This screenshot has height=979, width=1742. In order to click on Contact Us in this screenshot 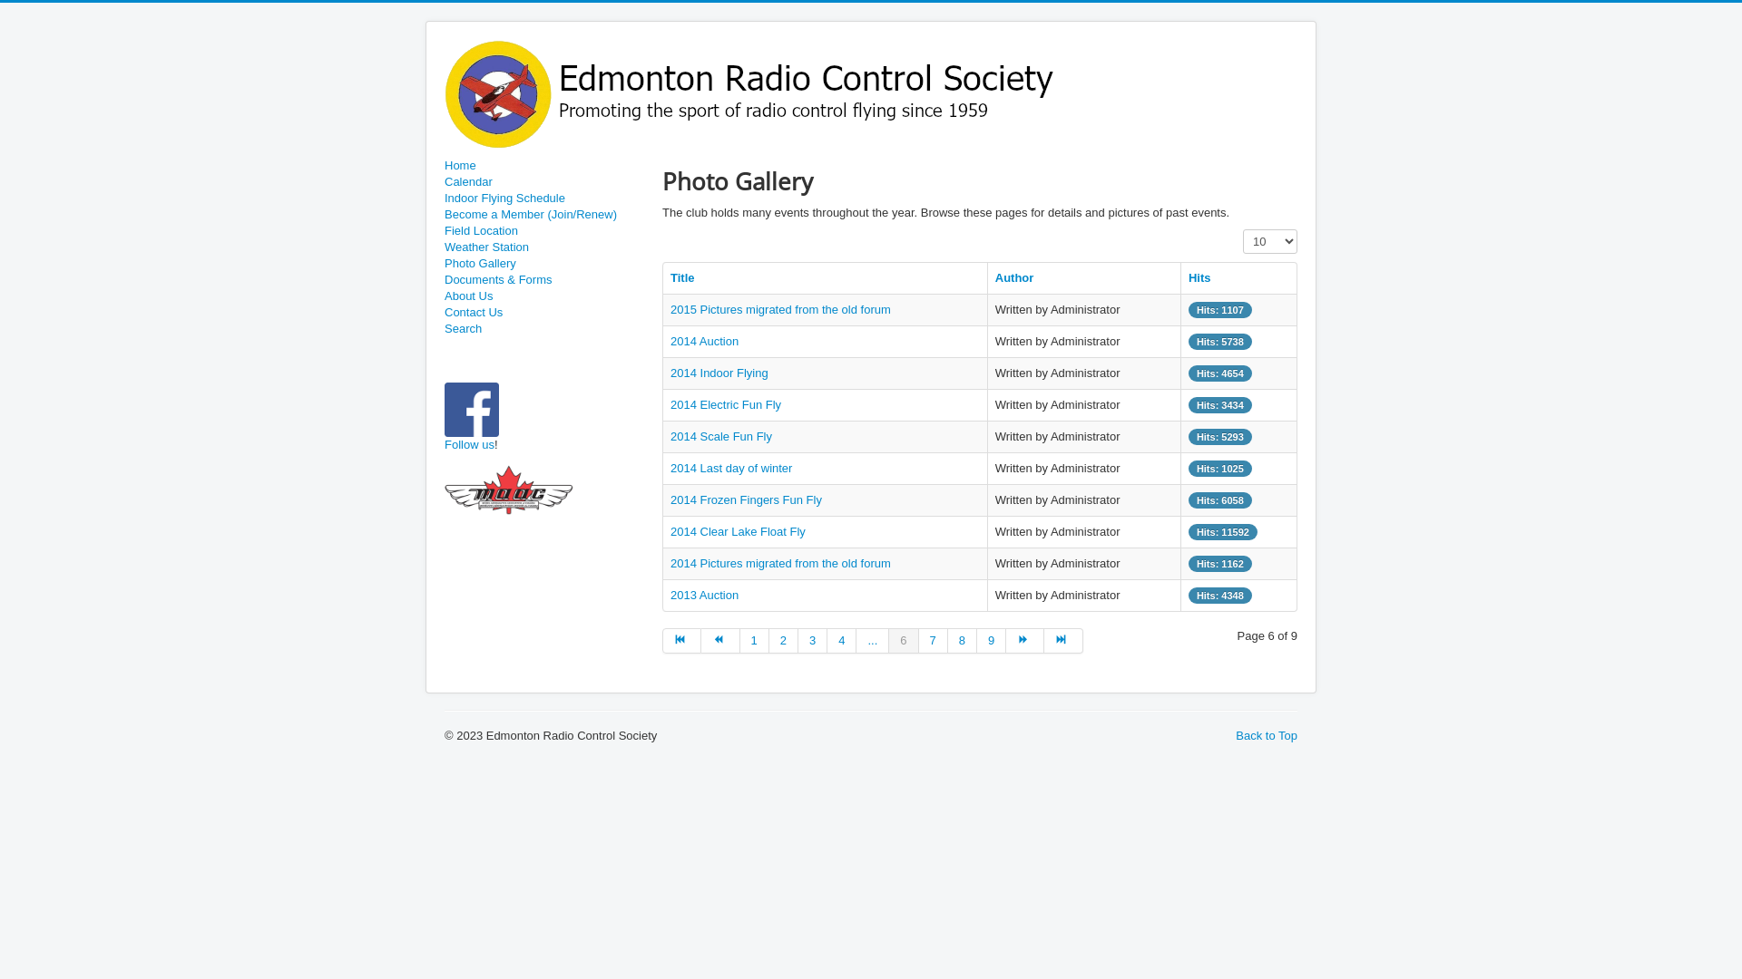, I will do `click(544, 313)`.